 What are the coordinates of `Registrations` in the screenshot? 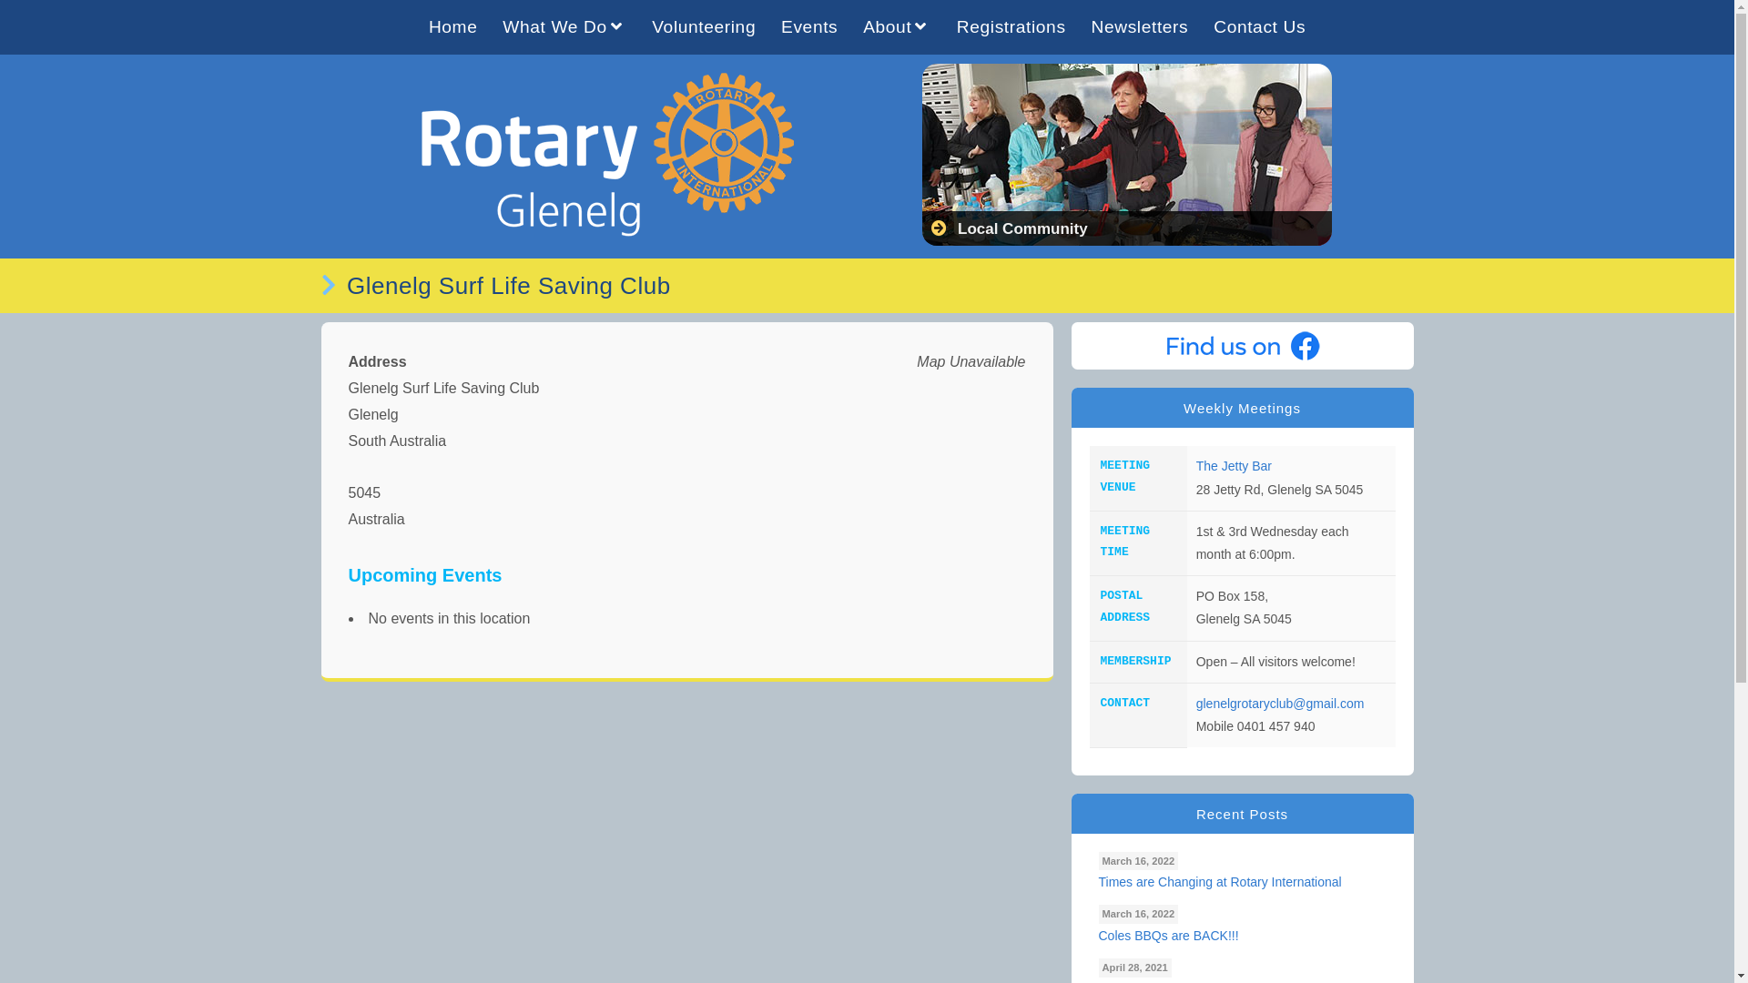 It's located at (1011, 27).